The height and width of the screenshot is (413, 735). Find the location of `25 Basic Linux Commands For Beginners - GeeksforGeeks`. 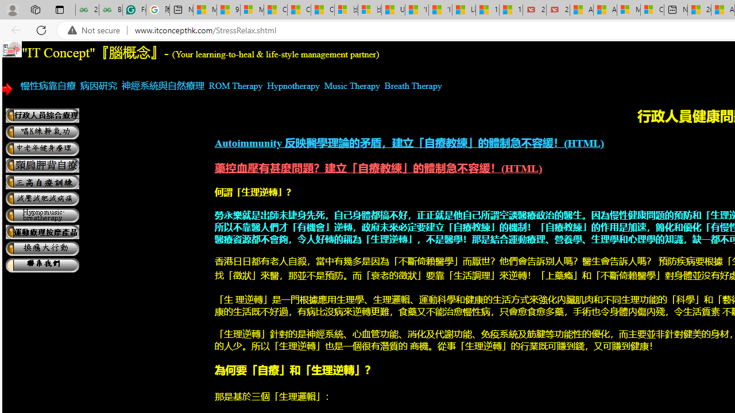

25 Basic Linux Commands For Beginners - GeeksforGeeks is located at coordinates (87, 10).